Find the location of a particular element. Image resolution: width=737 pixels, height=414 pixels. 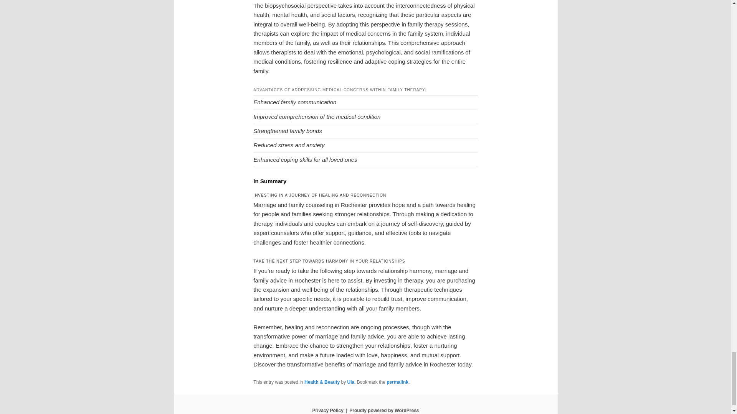

permalink is located at coordinates (397, 382).